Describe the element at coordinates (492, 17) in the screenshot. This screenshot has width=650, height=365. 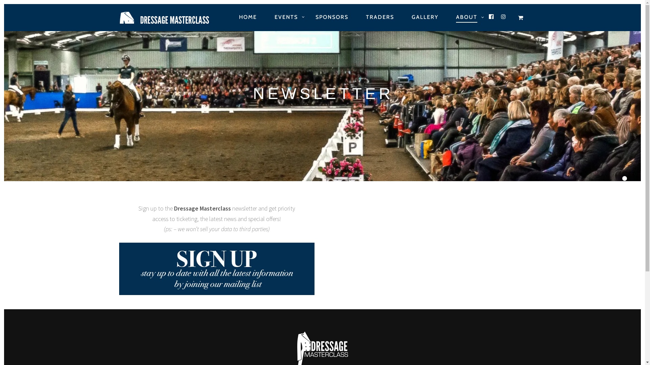
I see `FACEBOOK` at that location.